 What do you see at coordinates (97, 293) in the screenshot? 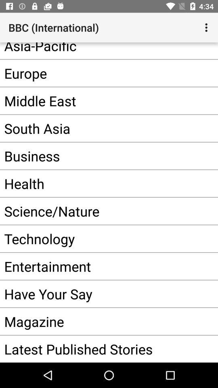
I see `launch item below the entertainment` at bounding box center [97, 293].